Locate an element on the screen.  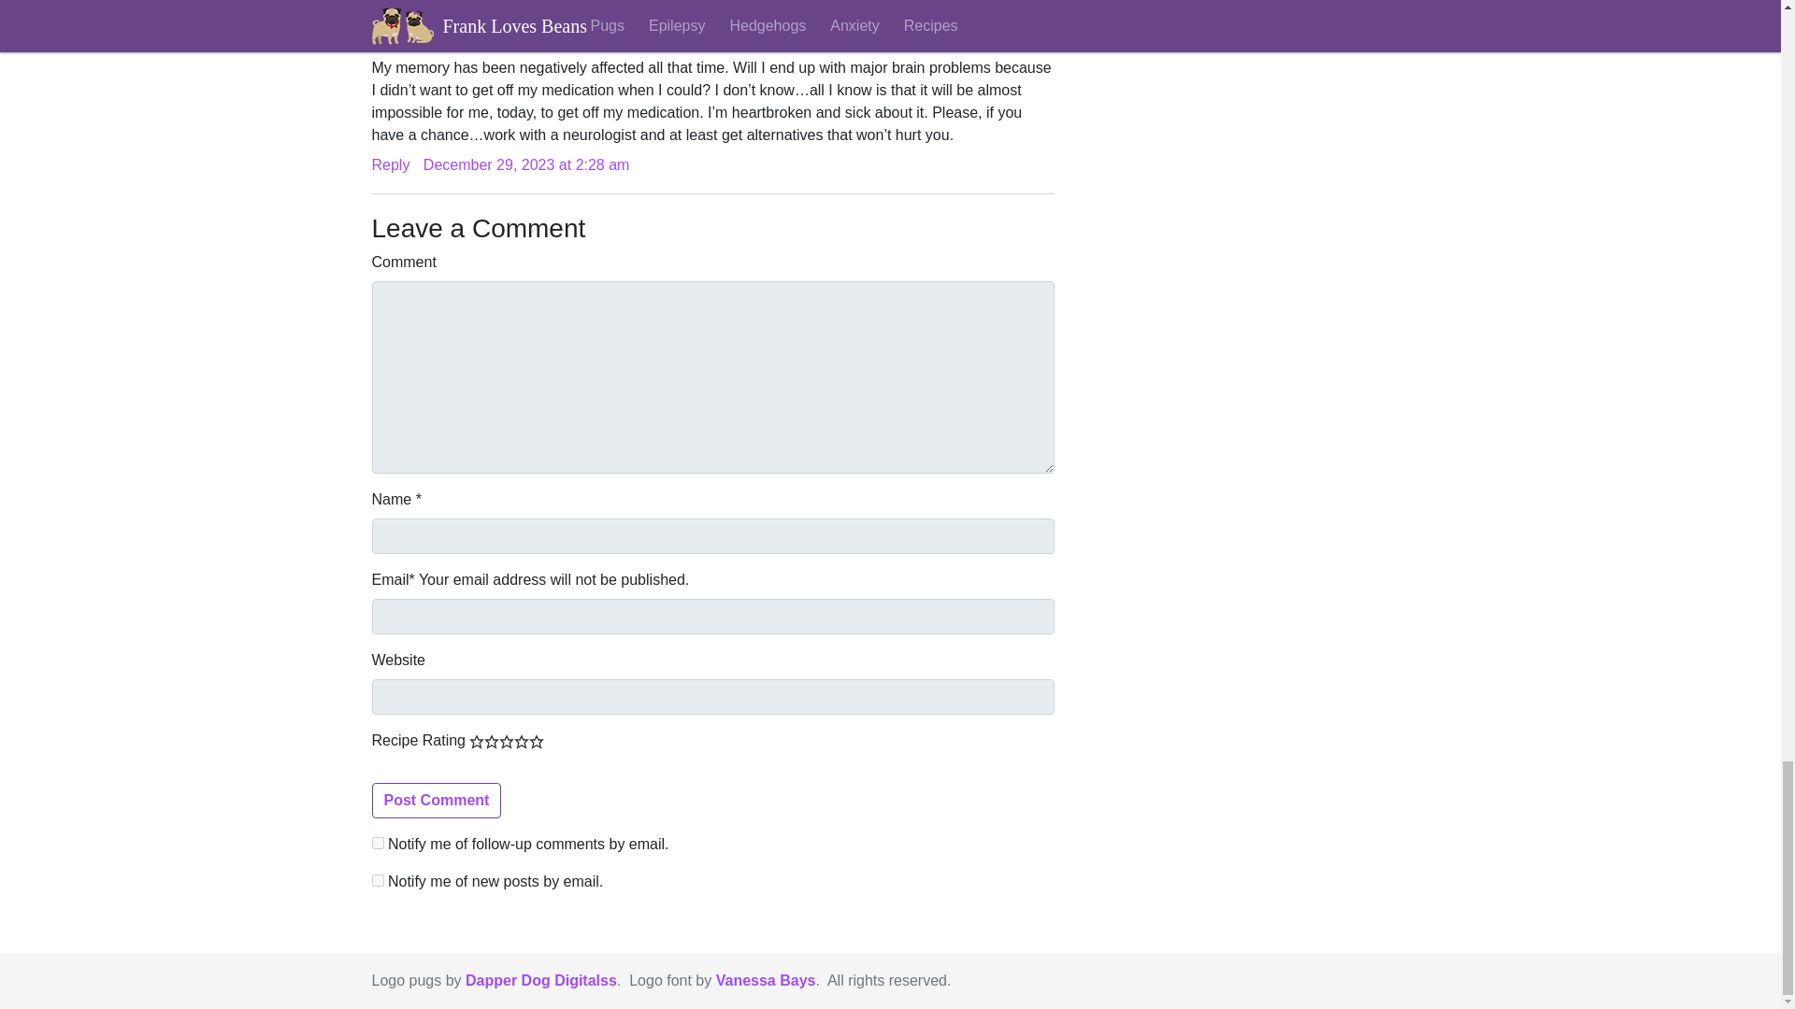
subscribe is located at coordinates (378, 843).